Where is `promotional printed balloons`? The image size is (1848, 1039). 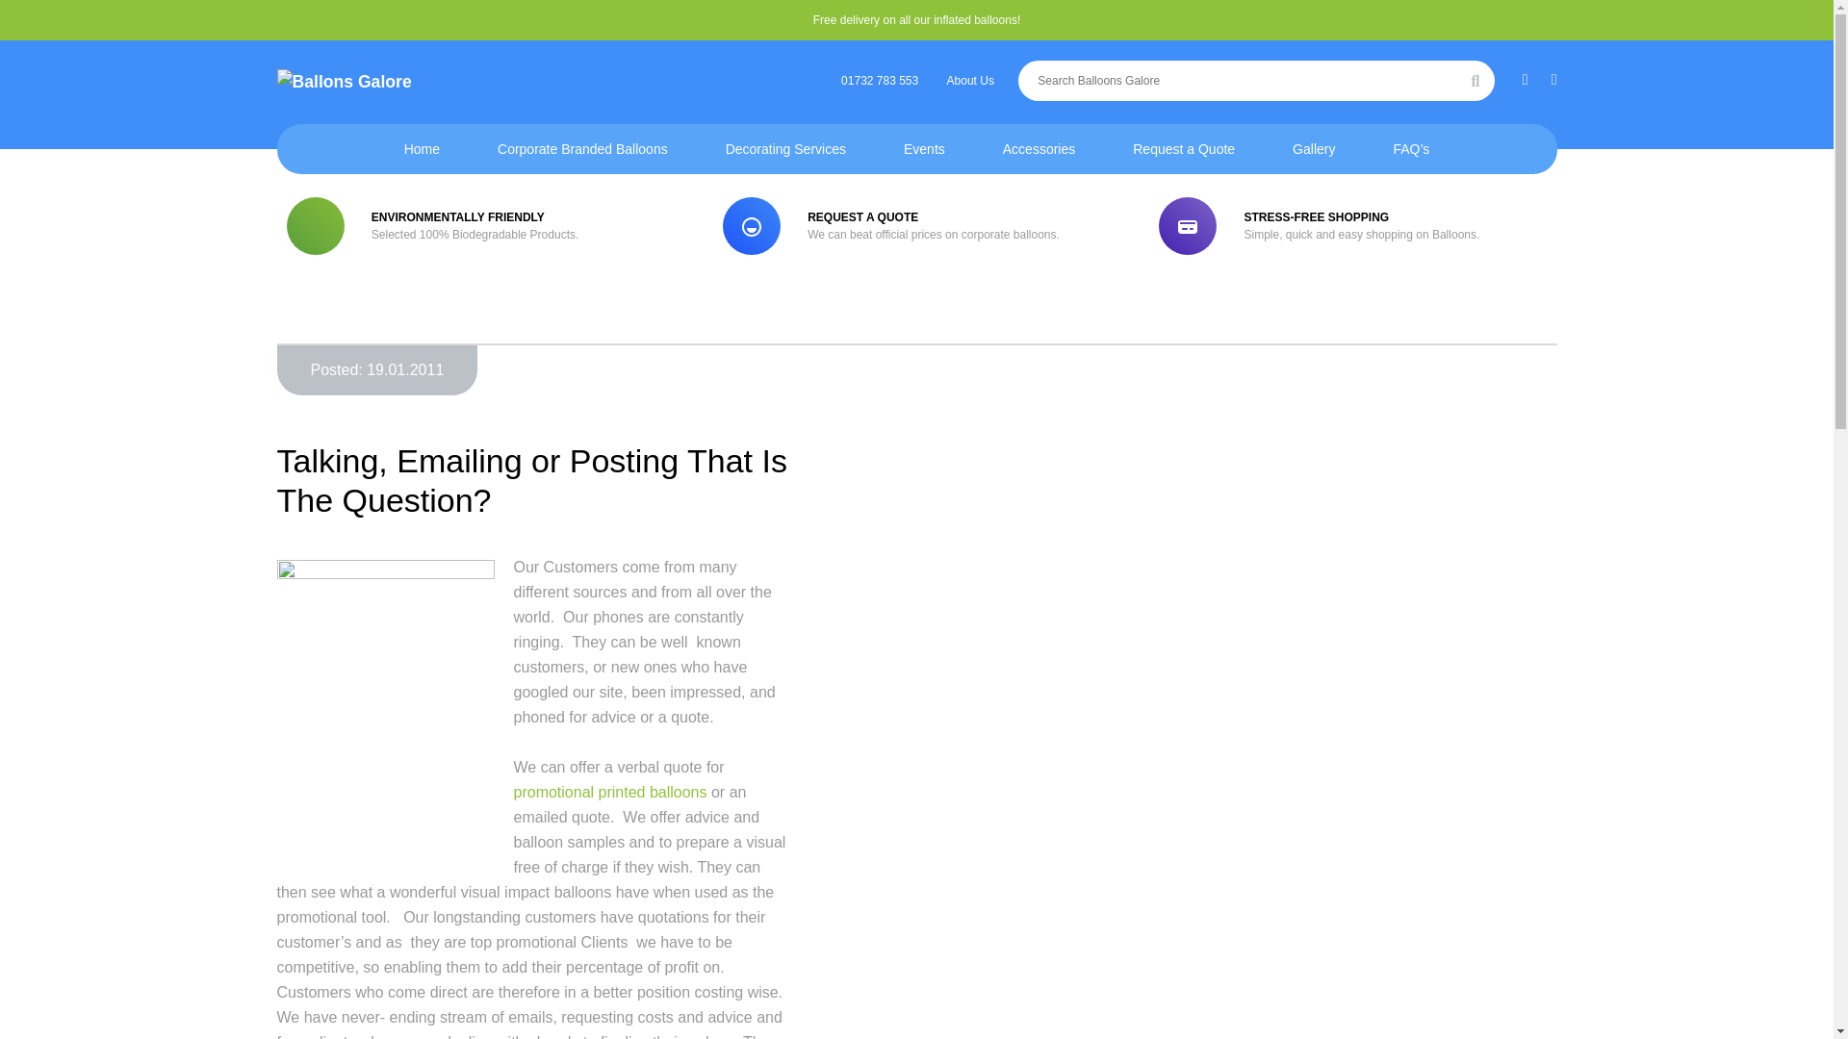 promotional printed balloons is located at coordinates (610, 792).